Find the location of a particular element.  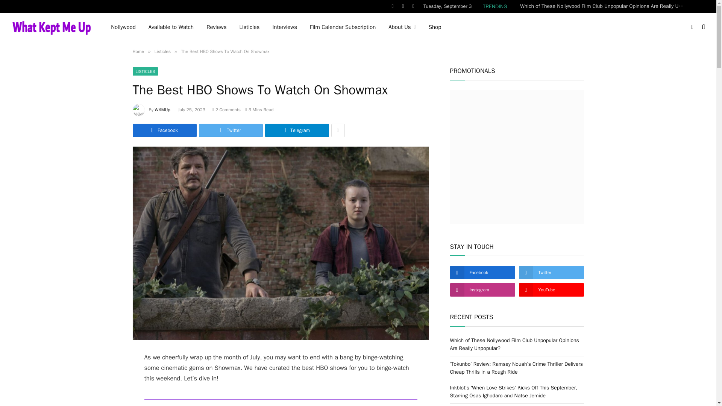

Listicles is located at coordinates (249, 27).